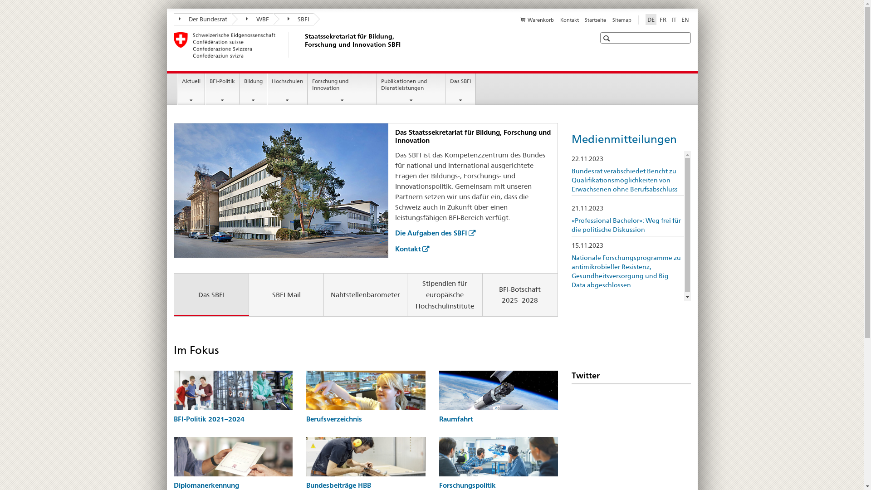  What do you see at coordinates (206, 485) in the screenshot?
I see `Diplomanerkennung` at bounding box center [206, 485].